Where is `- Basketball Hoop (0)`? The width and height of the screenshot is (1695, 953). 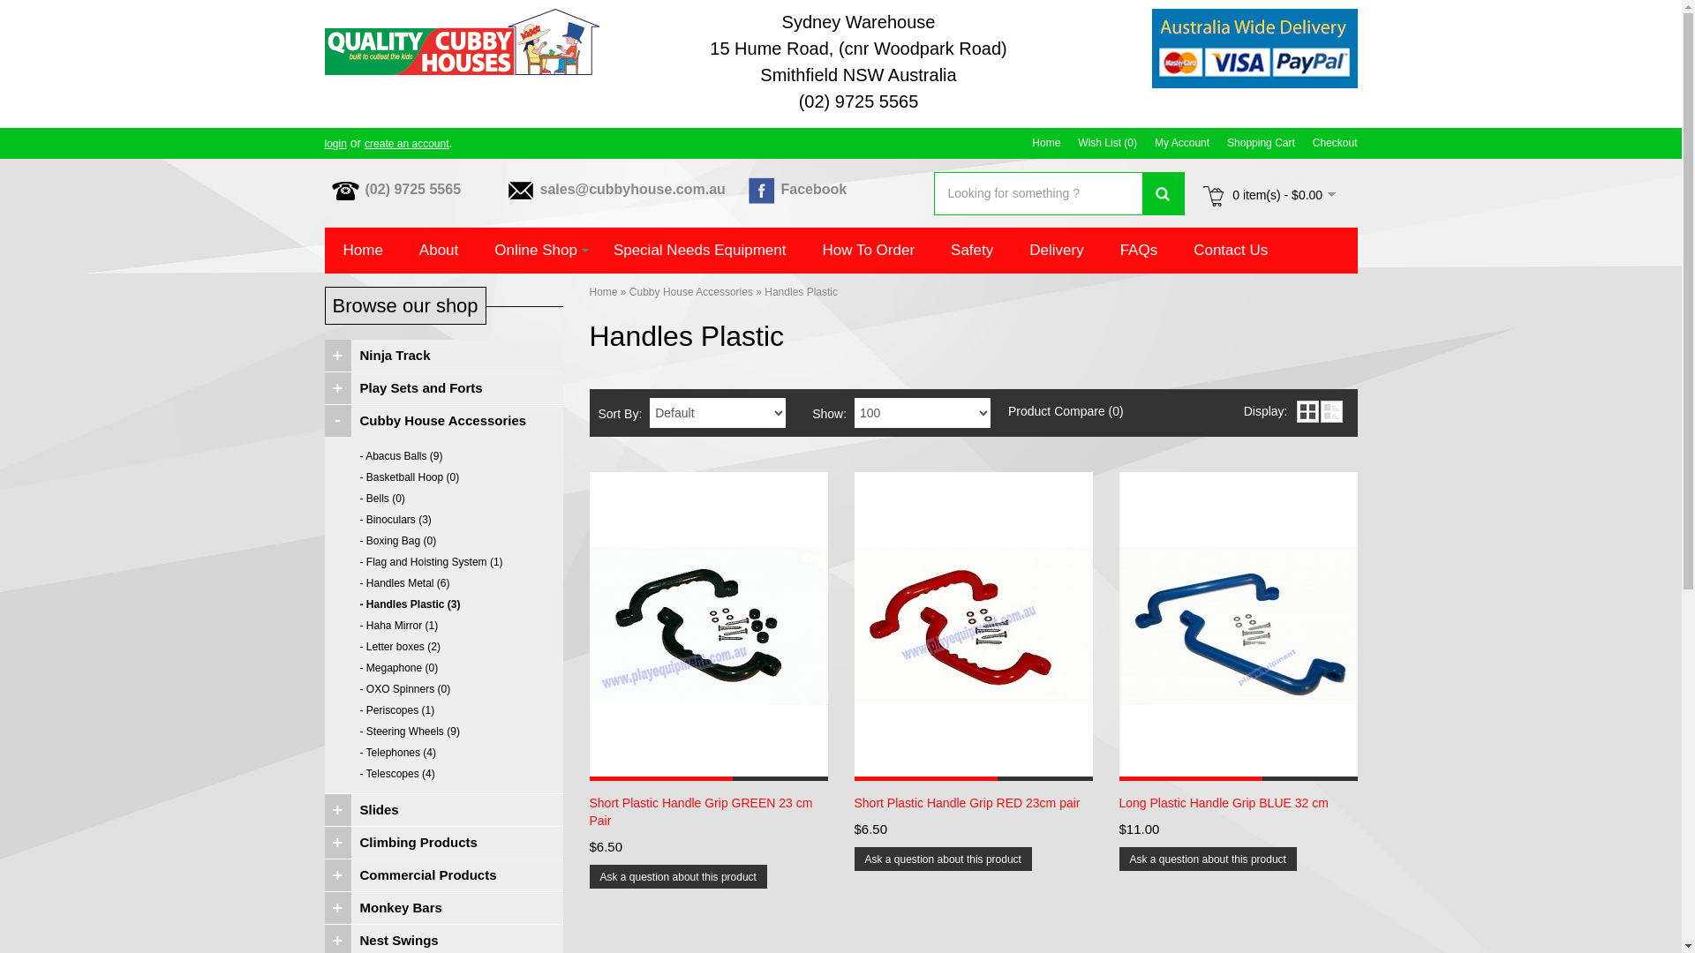 - Basketball Hoop (0) is located at coordinates (444, 477).